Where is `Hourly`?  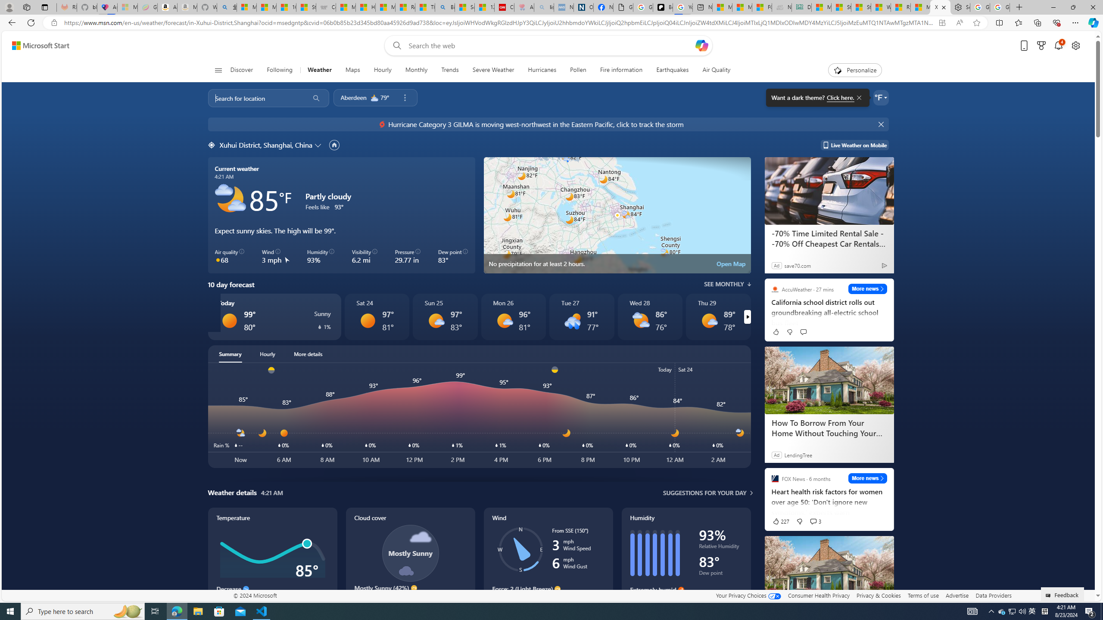 Hourly is located at coordinates (383, 70).